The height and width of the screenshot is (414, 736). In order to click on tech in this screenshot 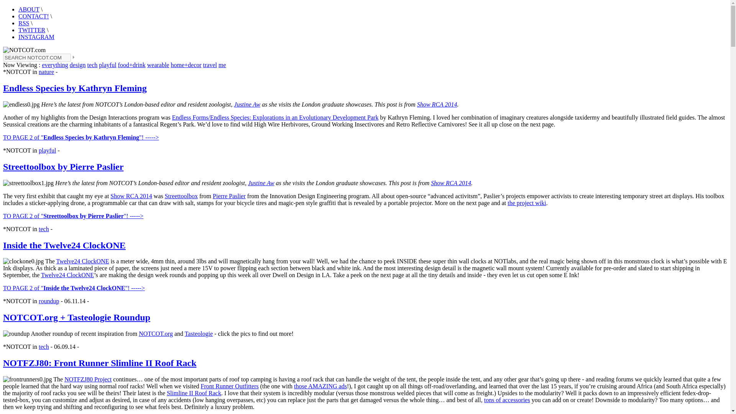, I will do `click(93, 65)`.